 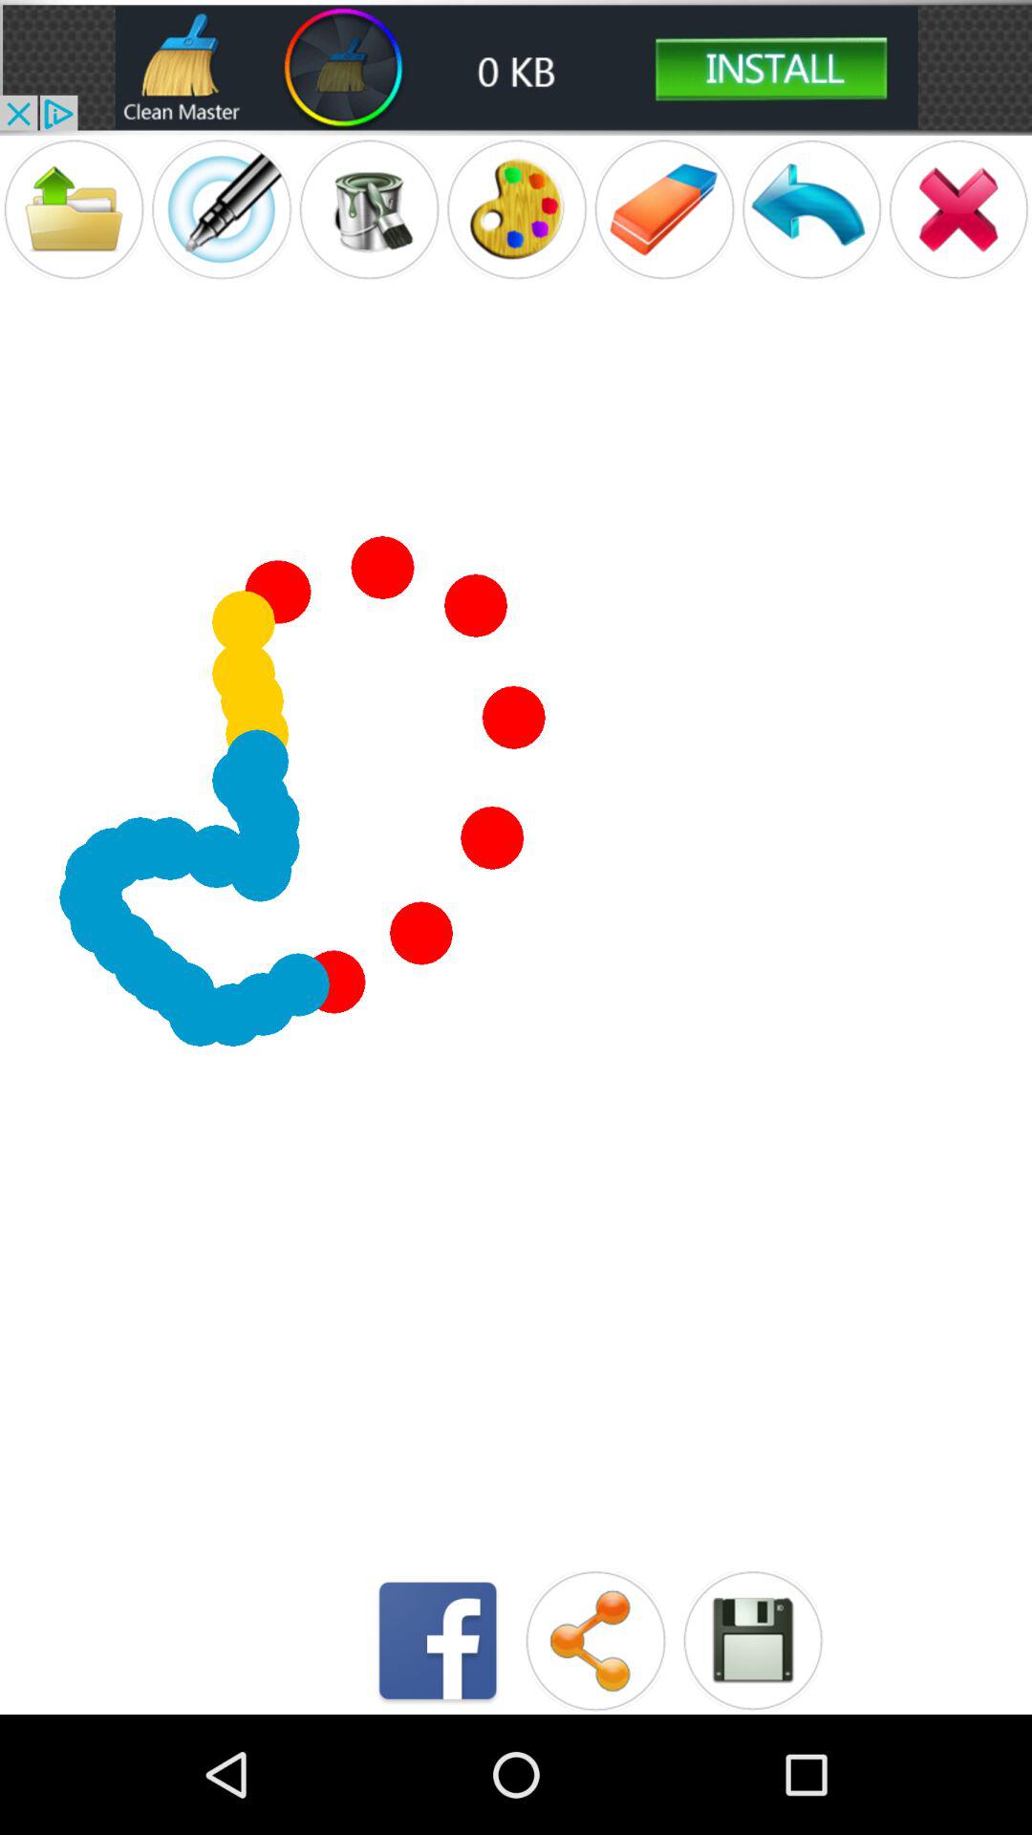 I want to click on undo action, so click(x=811, y=208).